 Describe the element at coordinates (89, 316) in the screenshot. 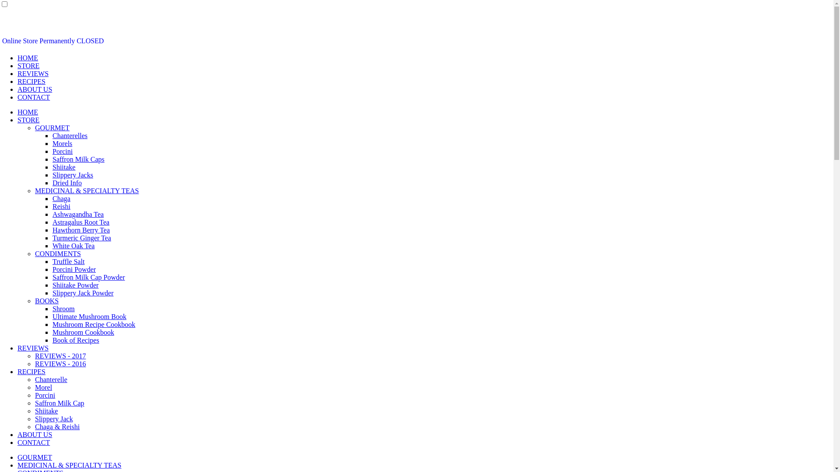

I see `Ultimate Mushroom Book` at that location.